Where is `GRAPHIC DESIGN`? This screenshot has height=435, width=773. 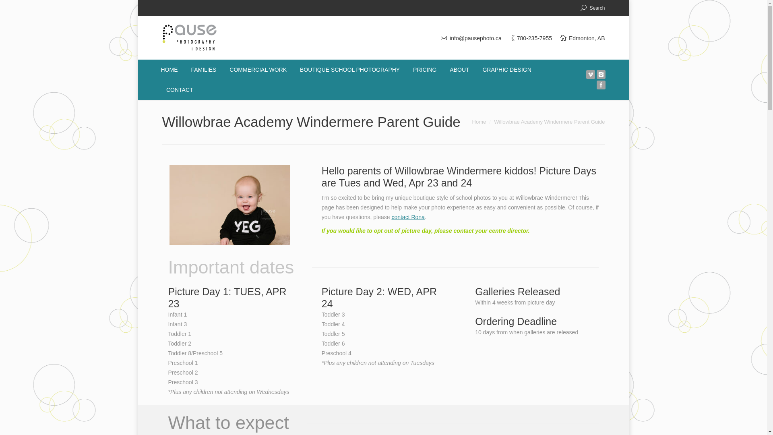
GRAPHIC DESIGN is located at coordinates (506, 70).